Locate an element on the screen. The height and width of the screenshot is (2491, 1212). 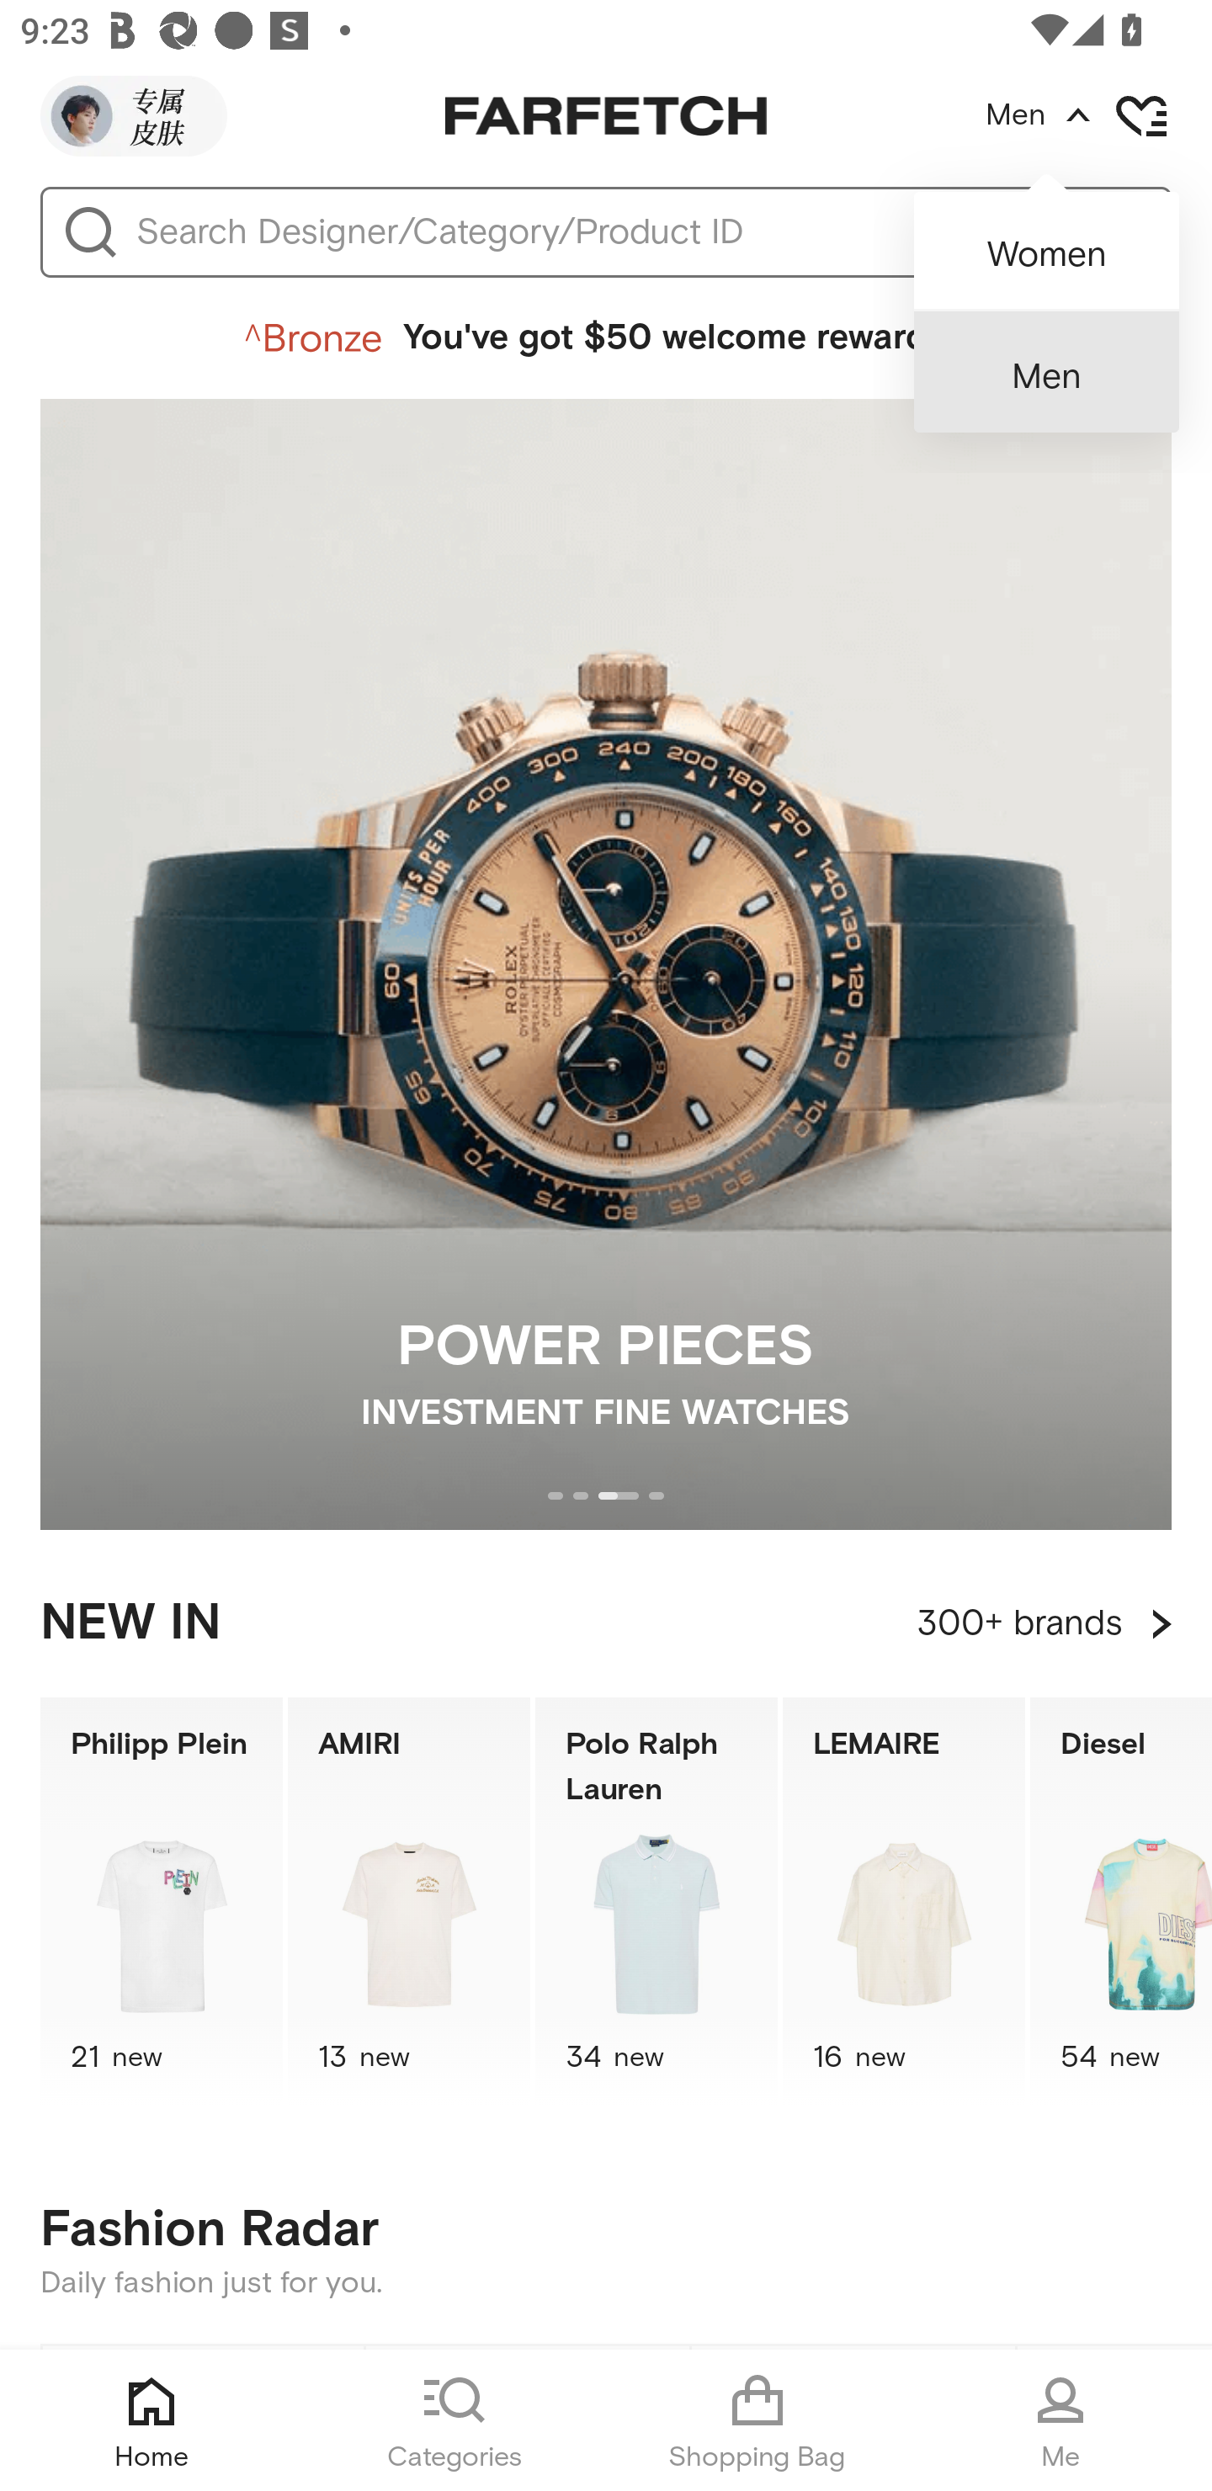
Men is located at coordinates (1046, 372).